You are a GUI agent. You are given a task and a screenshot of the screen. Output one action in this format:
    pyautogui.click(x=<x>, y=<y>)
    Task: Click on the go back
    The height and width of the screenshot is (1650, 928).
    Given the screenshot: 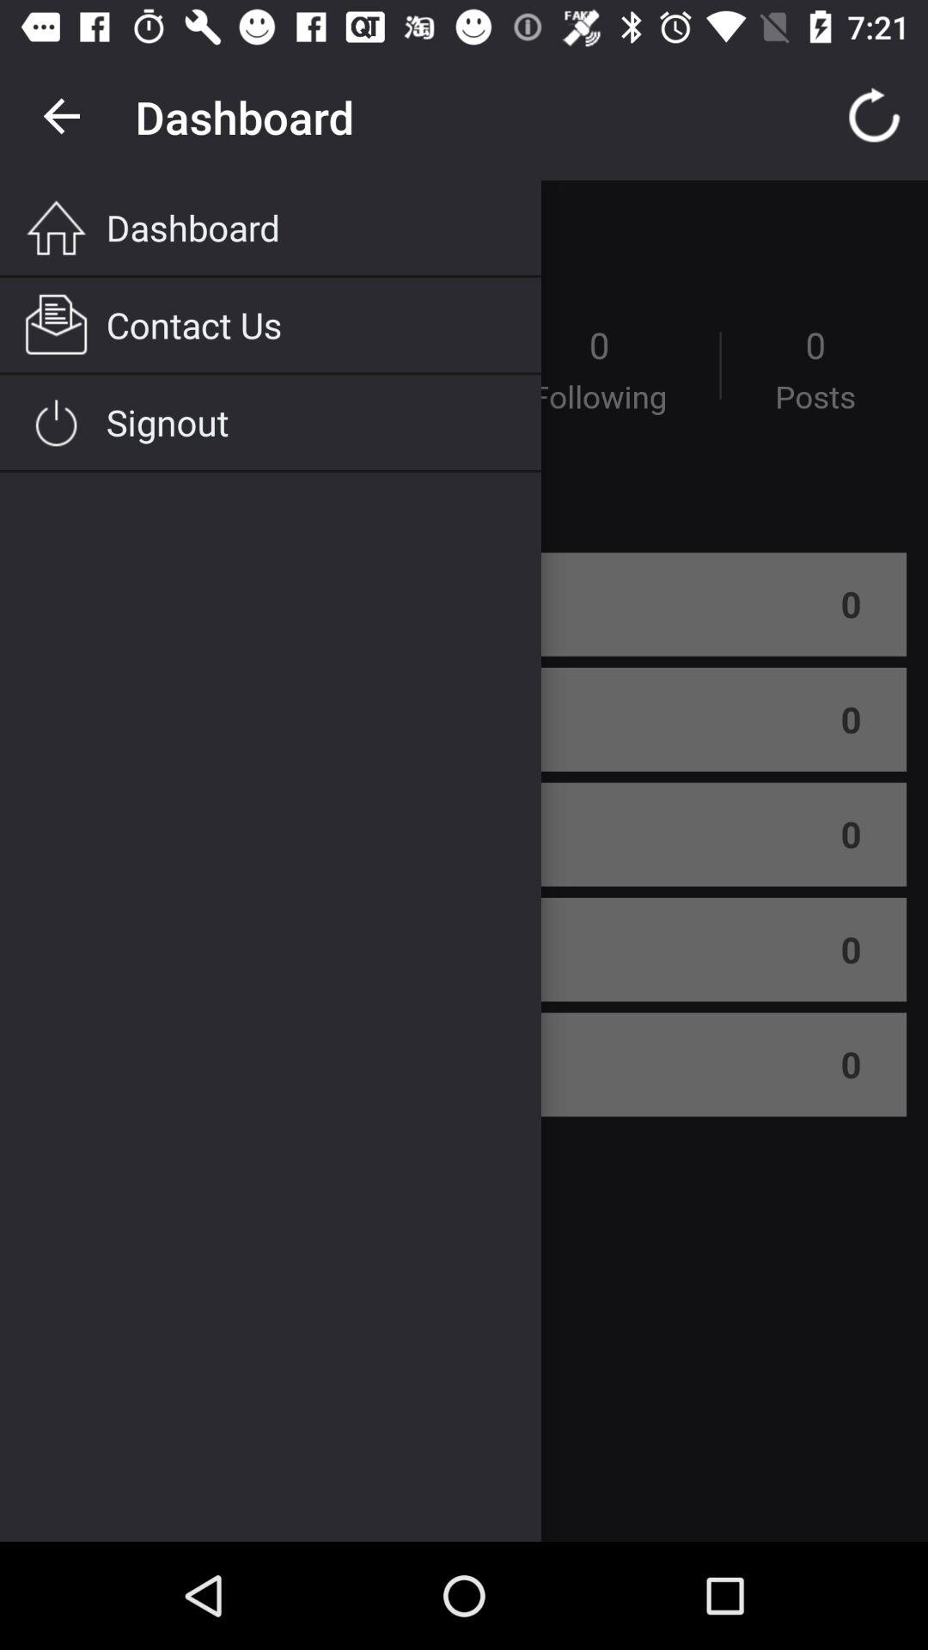 What is the action you would take?
    pyautogui.click(x=64, y=117)
    